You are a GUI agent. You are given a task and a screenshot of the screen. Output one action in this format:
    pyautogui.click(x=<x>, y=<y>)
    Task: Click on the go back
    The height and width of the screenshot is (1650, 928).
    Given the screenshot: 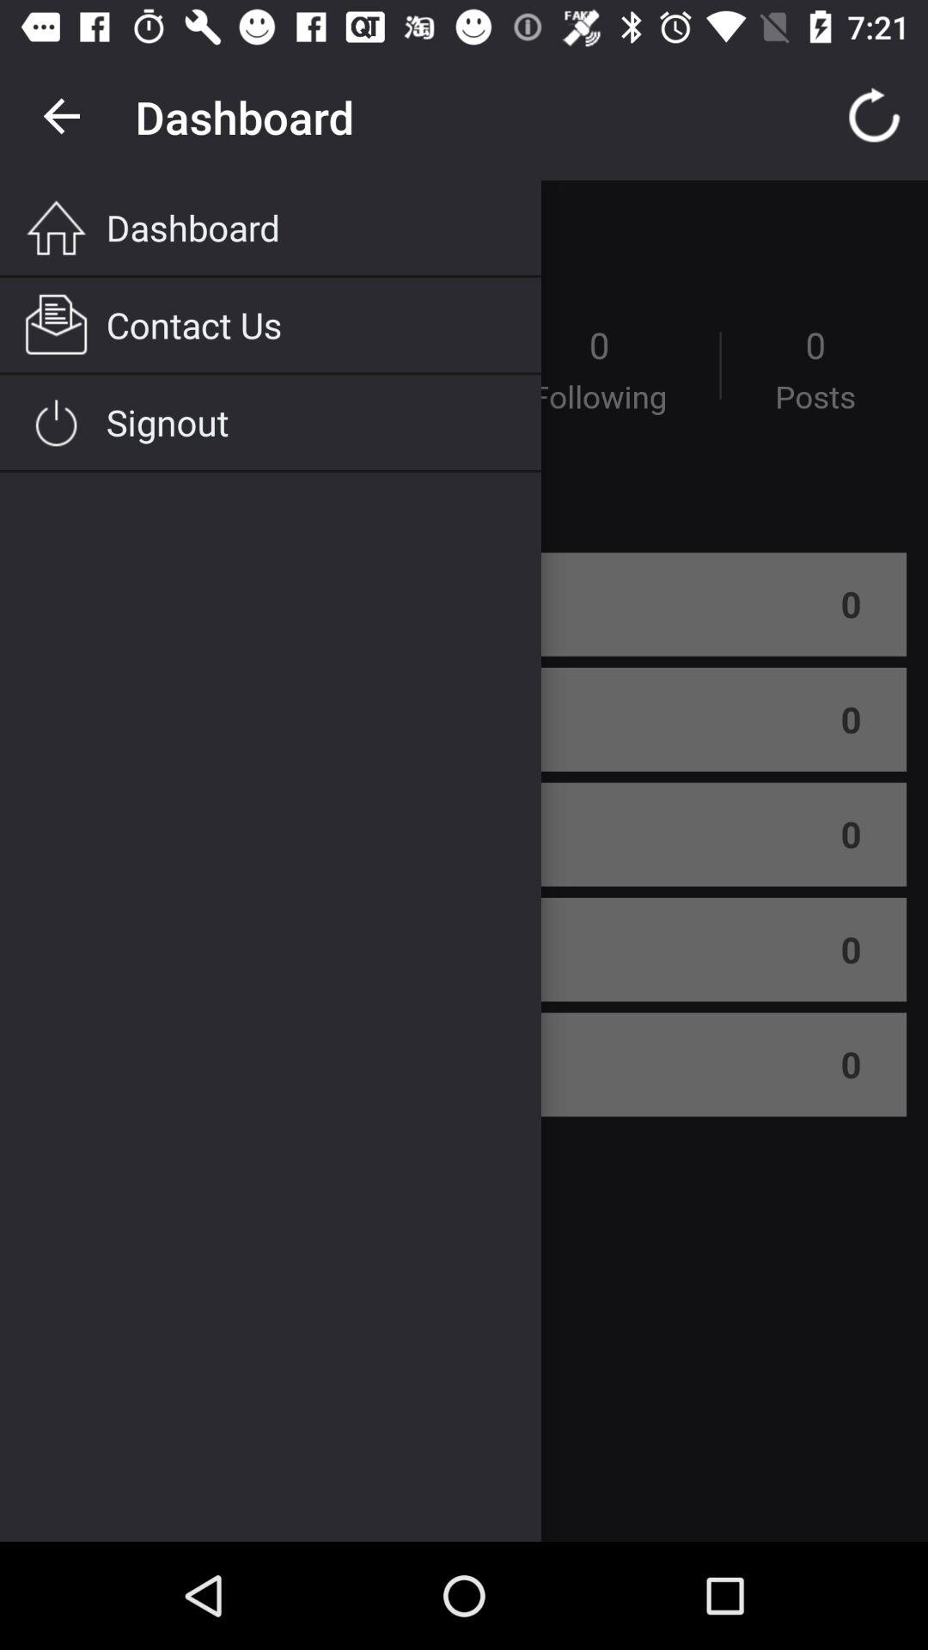 What is the action you would take?
    pyautogui.click(x=64, y=117)
    